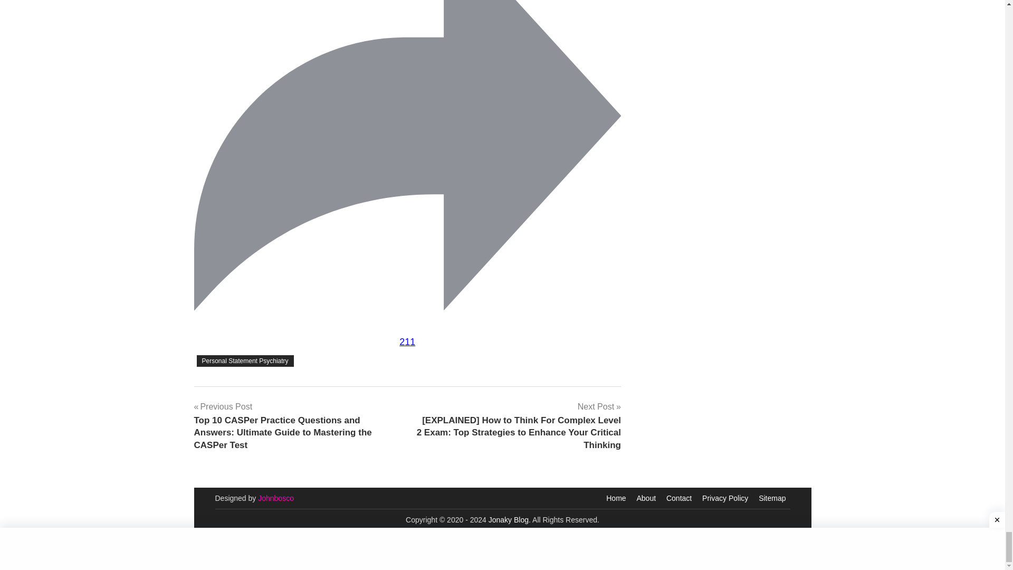  I want to click on Admin, so click(275, 498).